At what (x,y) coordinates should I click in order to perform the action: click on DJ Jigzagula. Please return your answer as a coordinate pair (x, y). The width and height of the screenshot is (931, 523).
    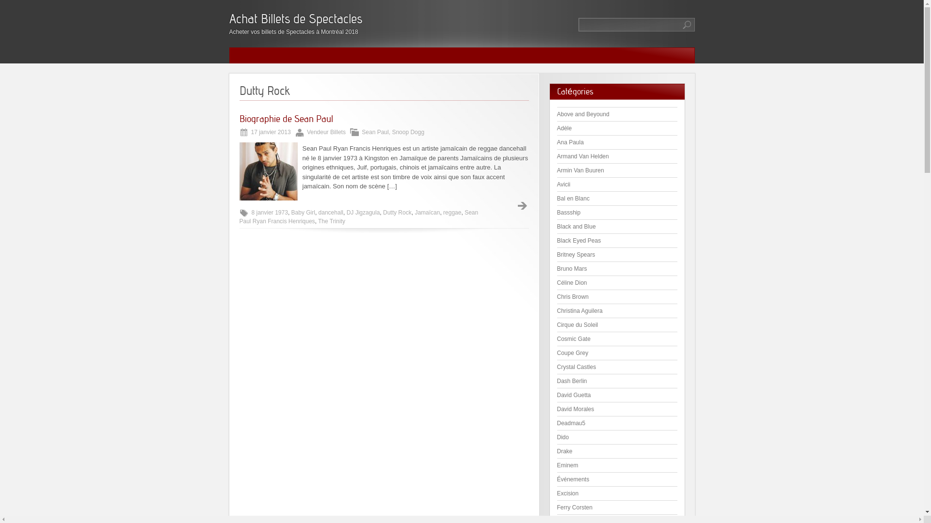
    Looking at the image, I should click on (364, 213).